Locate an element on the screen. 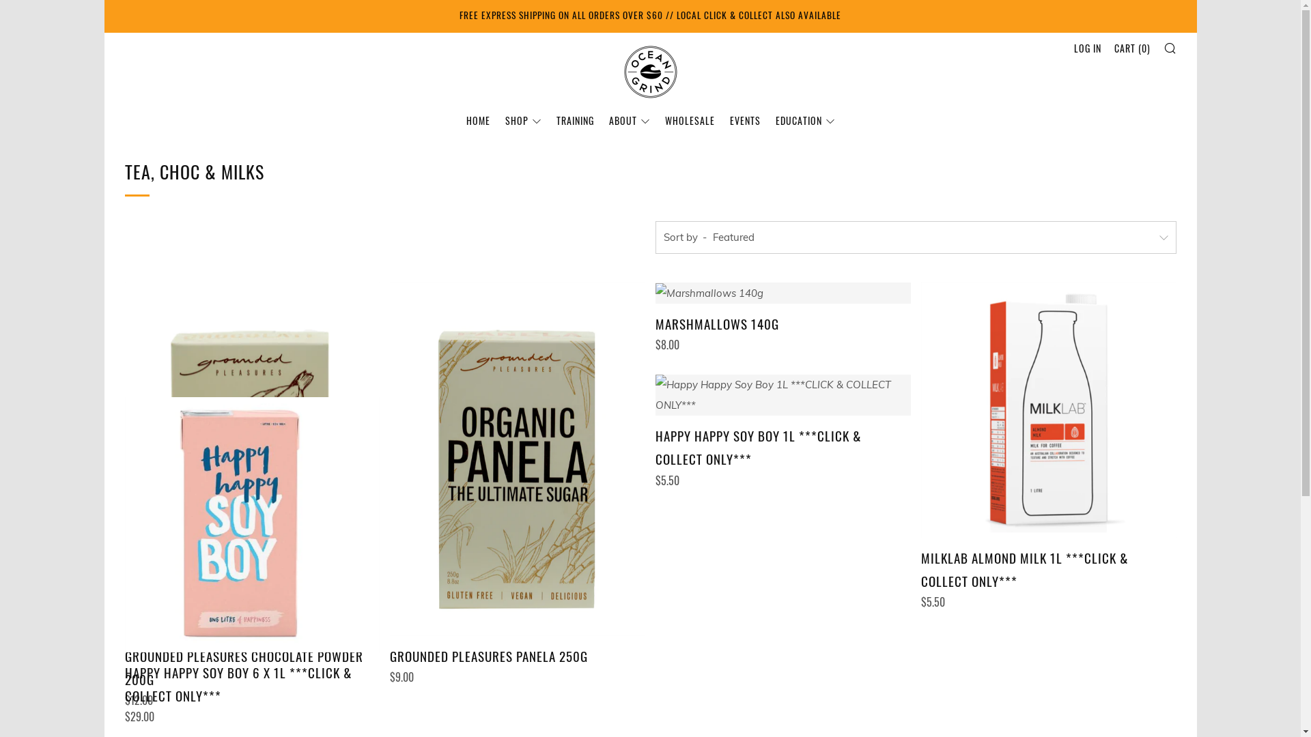 Image resolution: width=1311 pixels, height=737 pixels. Grounded Pleasures Chocolate Powder 200g is located at coordinates (252, 459).